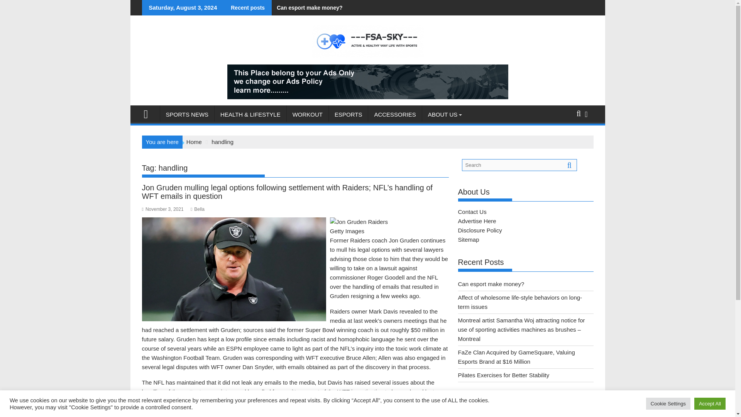  Describe the element at coordinates (395, 114) in the screenshot. I see `ACCESSORIES` at that location.